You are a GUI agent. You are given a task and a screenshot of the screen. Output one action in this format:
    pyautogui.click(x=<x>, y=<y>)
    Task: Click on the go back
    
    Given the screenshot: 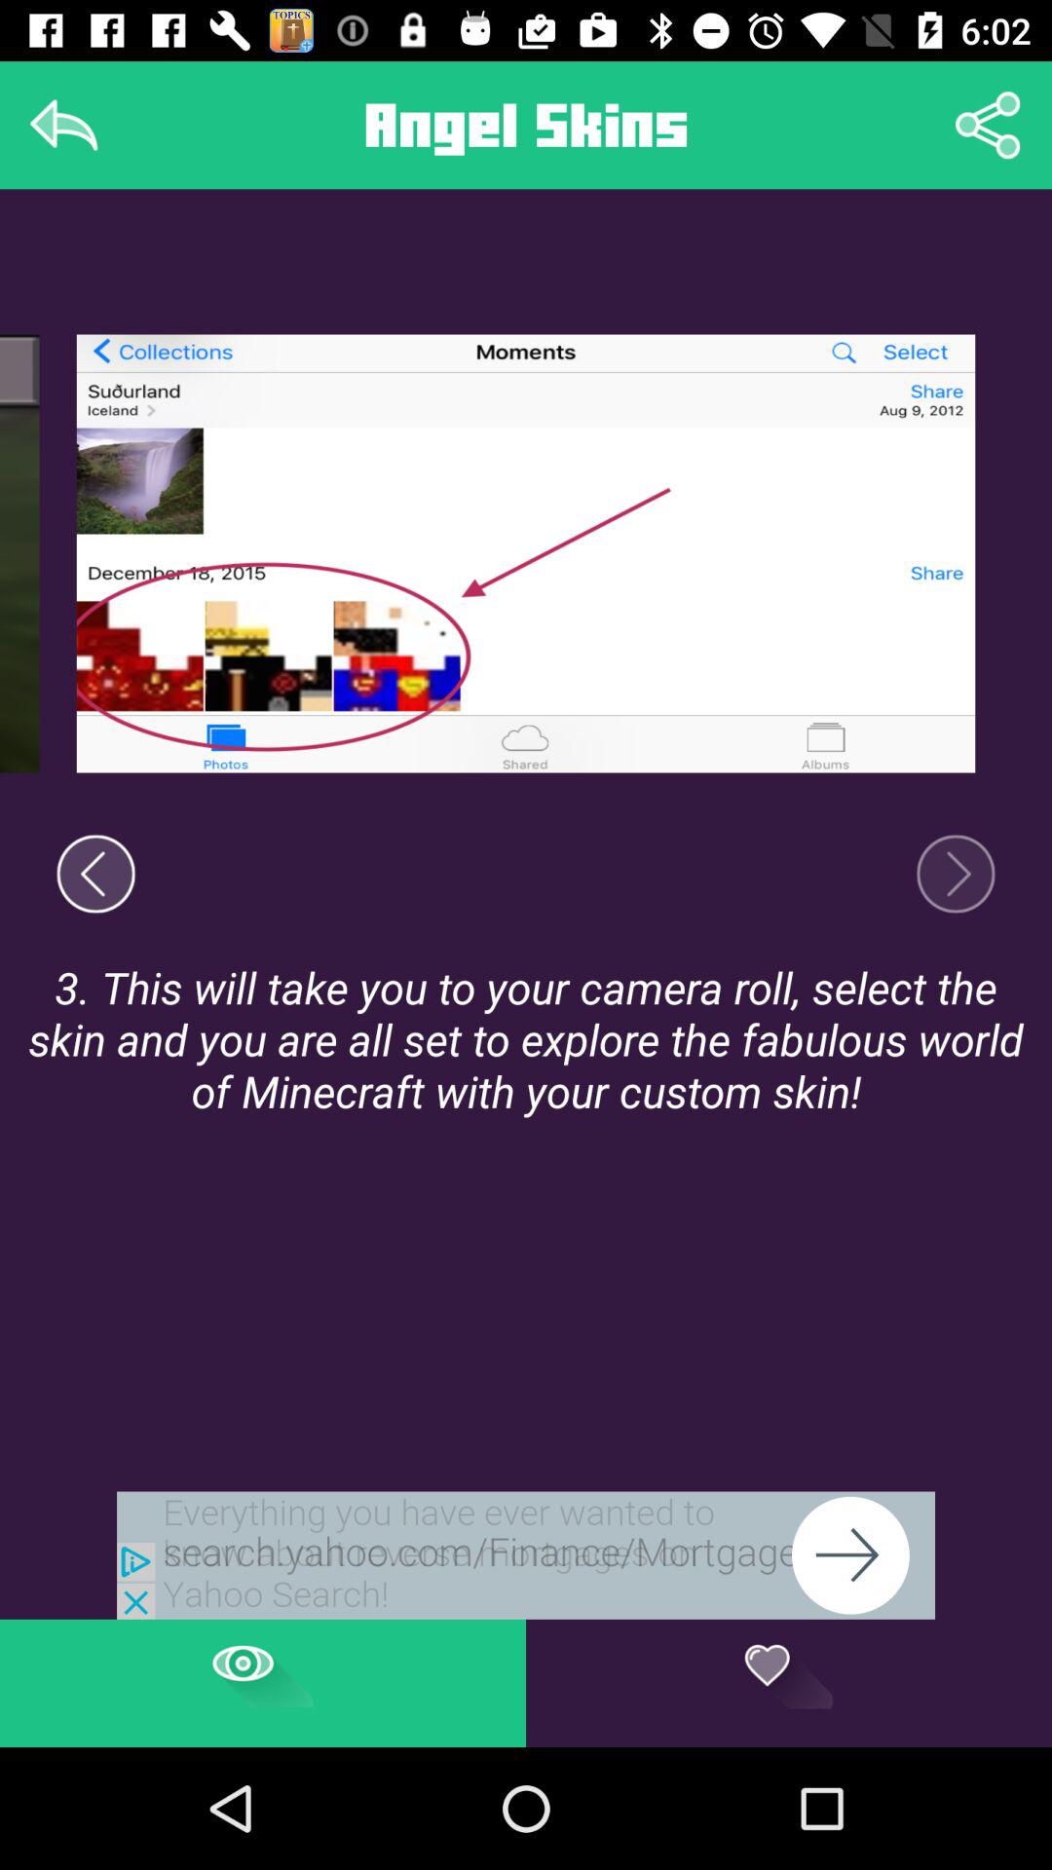 What is the action you would take?
    pyautogui.click(x=64, y=125)
    